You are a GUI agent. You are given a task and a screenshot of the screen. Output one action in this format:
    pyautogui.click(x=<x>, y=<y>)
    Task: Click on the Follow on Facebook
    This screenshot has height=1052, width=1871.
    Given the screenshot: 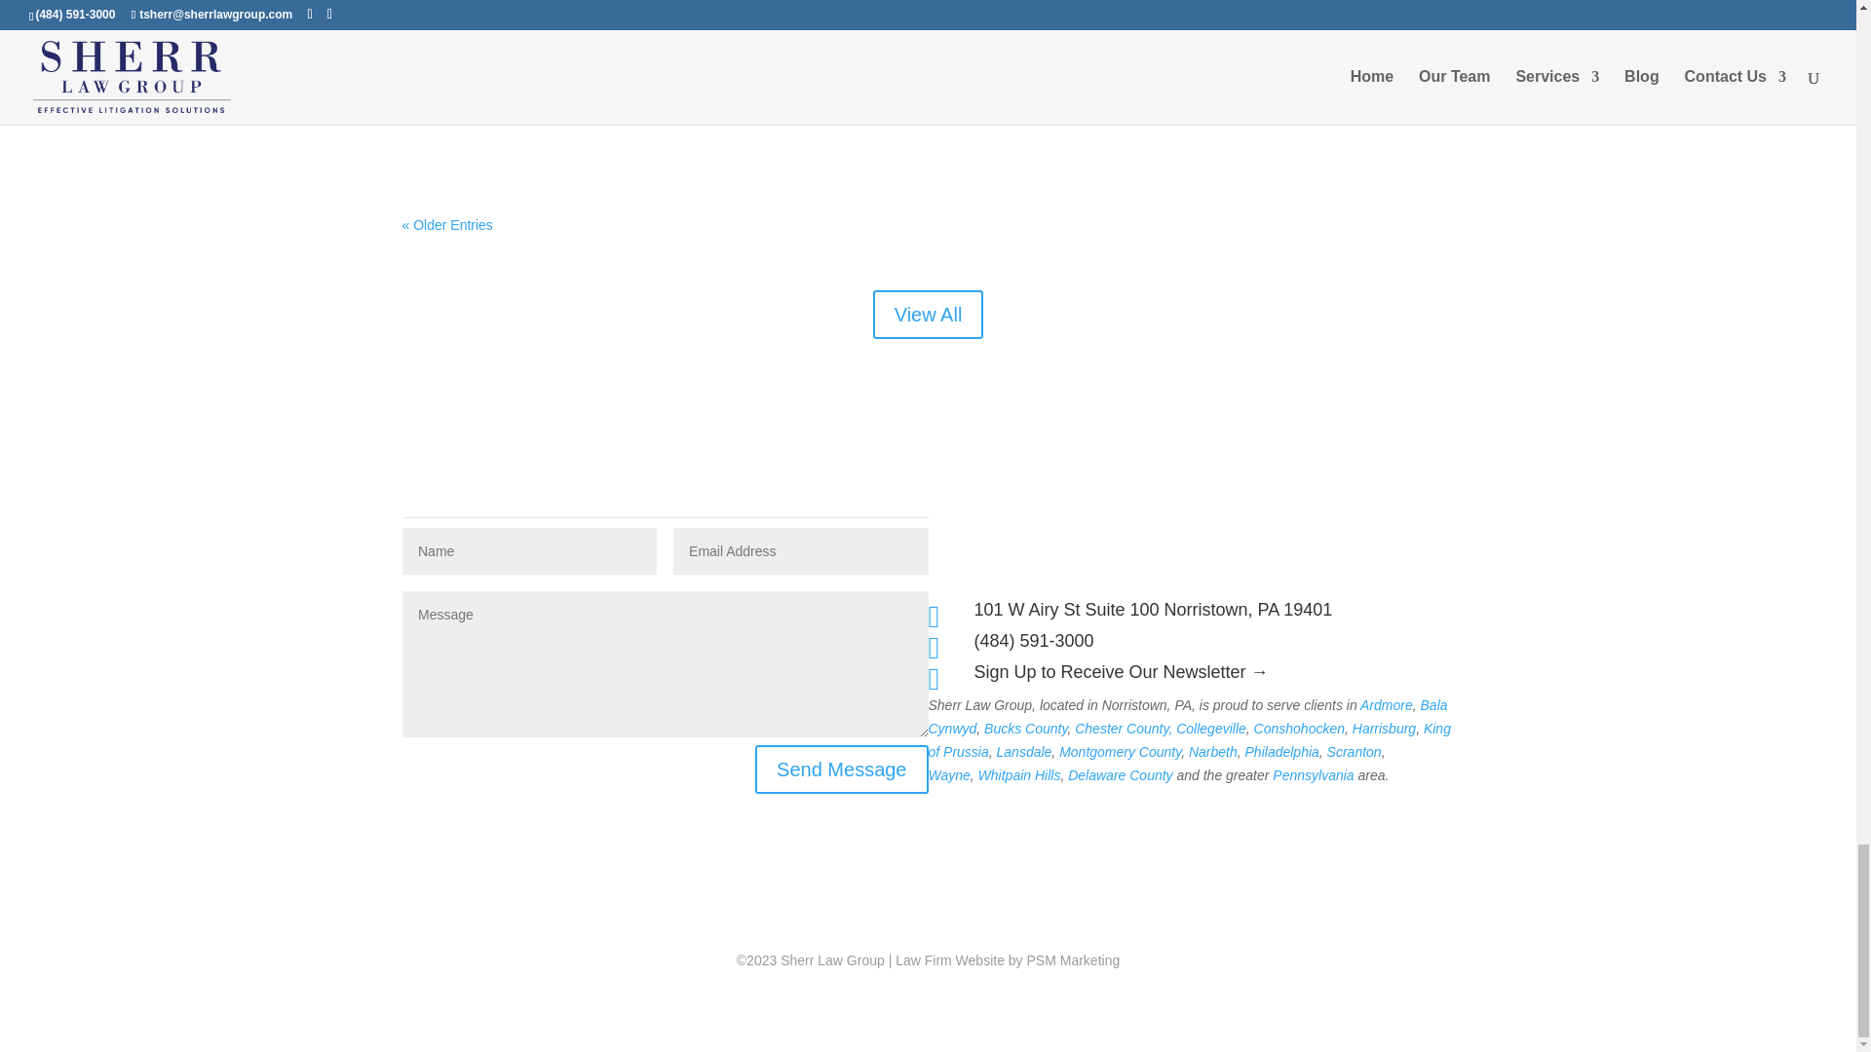 What is the action you would take?
    pyautogui.click(x=1152, y=516)
    